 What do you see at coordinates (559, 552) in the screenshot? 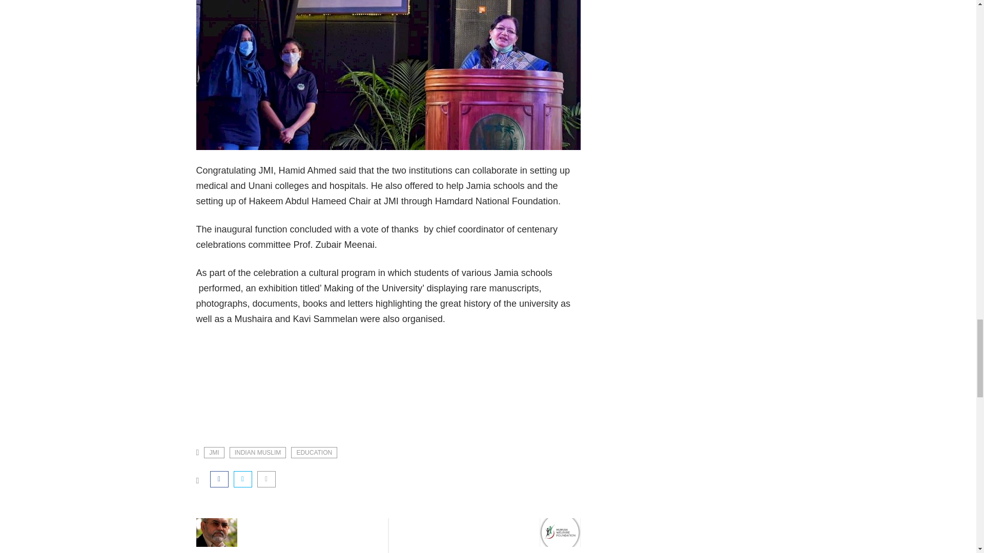
I see `Oct 30, 2020` at bounding box center [559, 552].